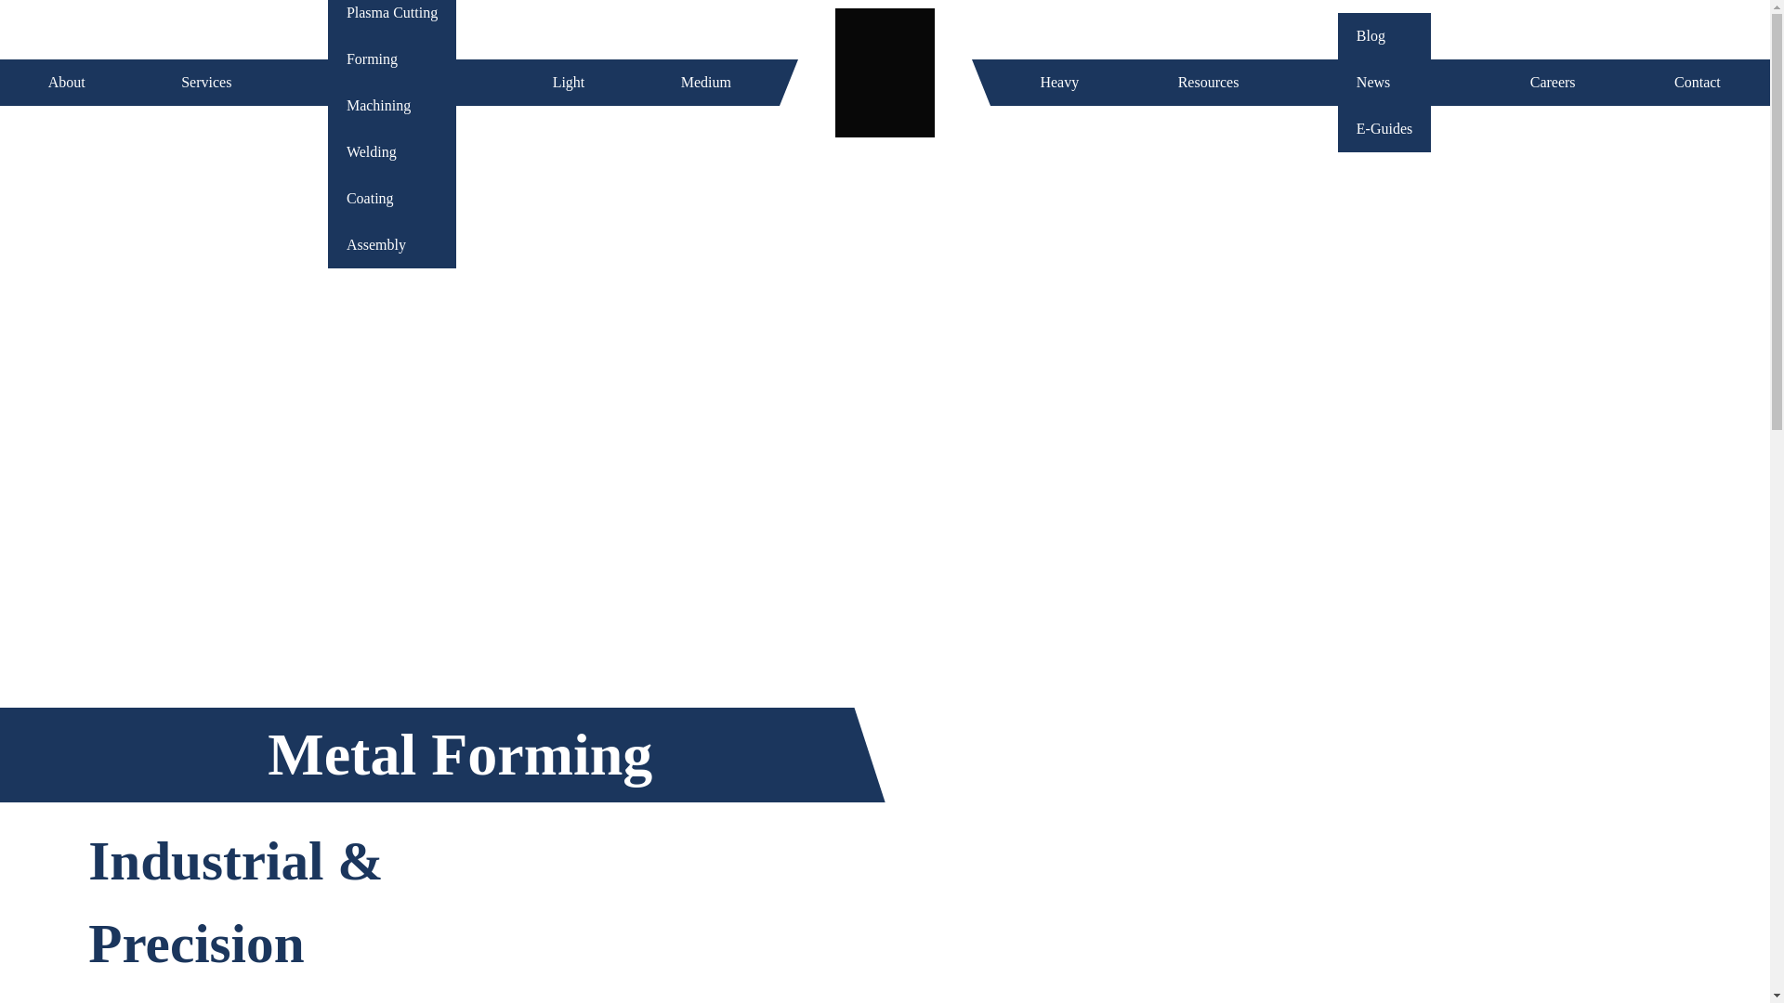 Image resolution: width=1784 pixels, height=1003 pixels. Describe the element at coordinates (1384, 82) in the screenshot. I see `News` at that location.